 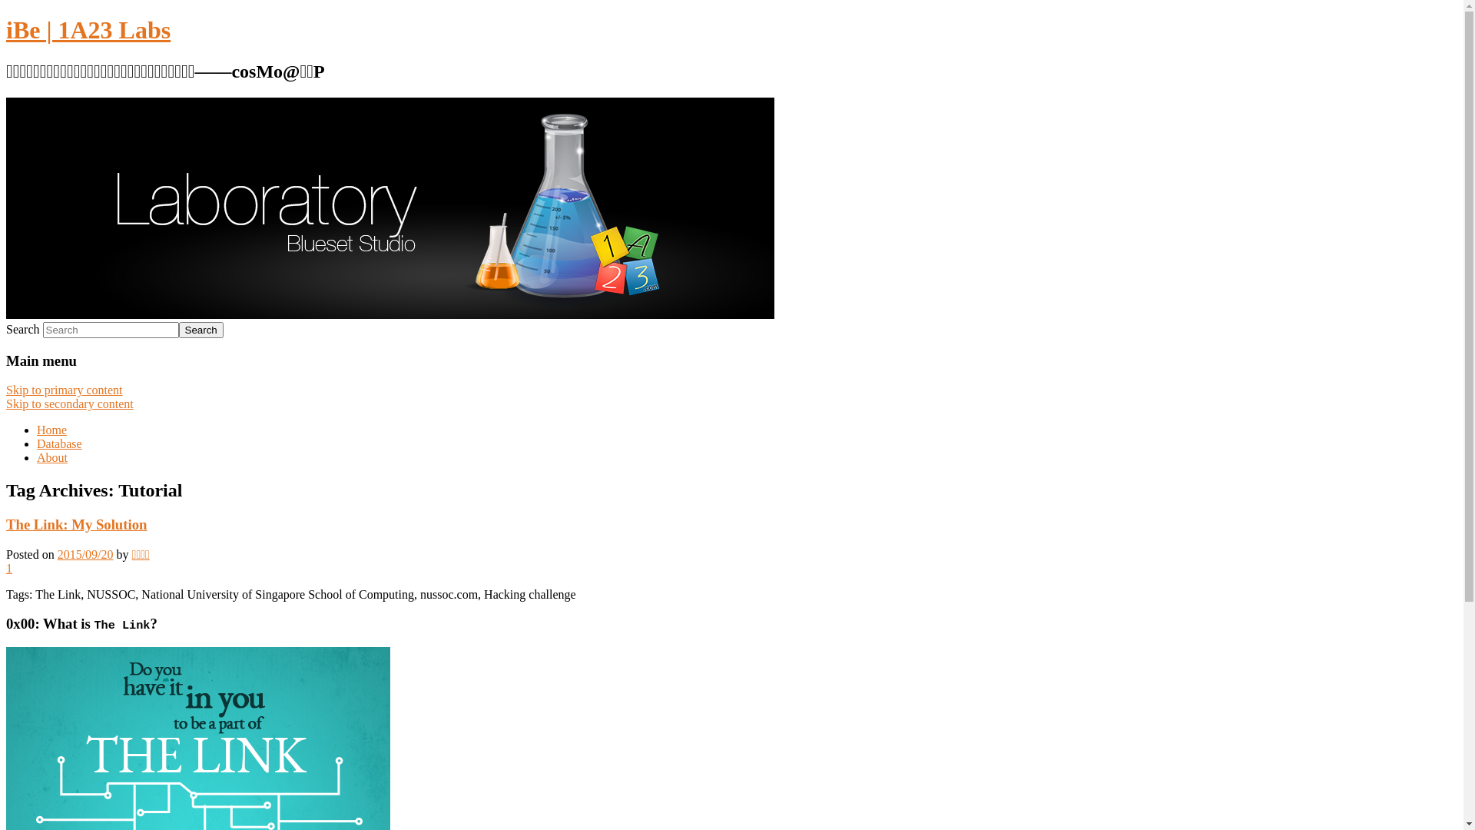 What do you see at coordinates (52, 458) in the screenshot?
I see `About` at bounding box center [52, 458].